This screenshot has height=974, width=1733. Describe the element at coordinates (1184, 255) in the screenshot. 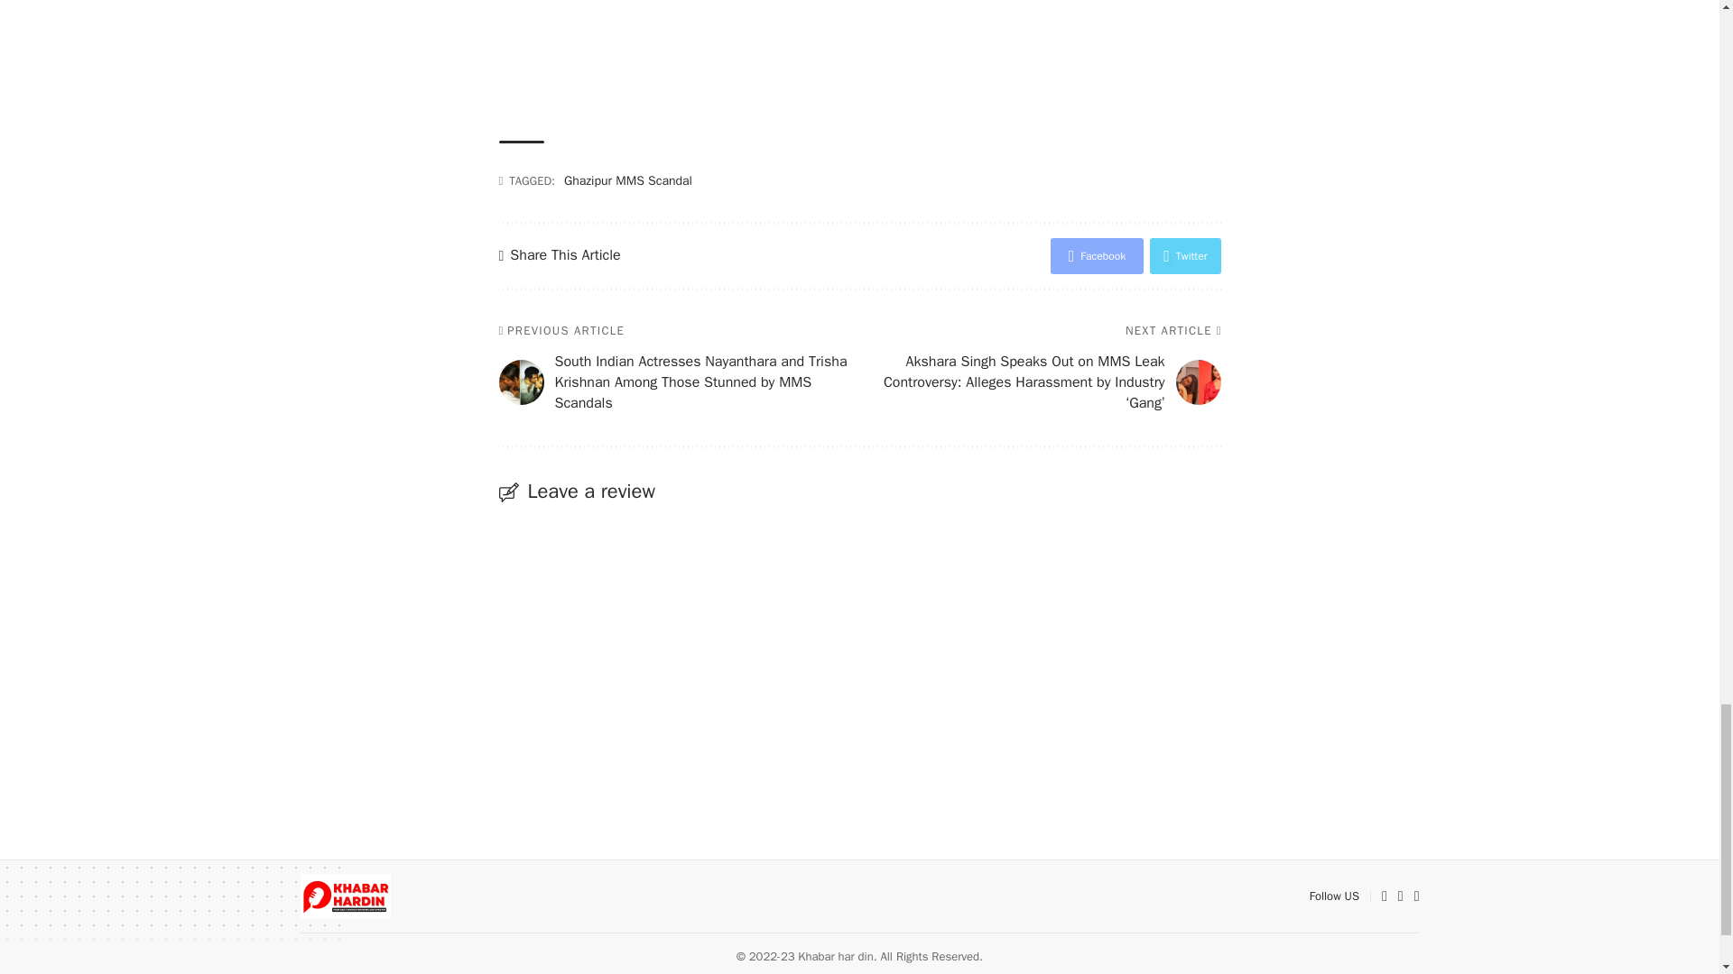

I see `Twitter` at that location.